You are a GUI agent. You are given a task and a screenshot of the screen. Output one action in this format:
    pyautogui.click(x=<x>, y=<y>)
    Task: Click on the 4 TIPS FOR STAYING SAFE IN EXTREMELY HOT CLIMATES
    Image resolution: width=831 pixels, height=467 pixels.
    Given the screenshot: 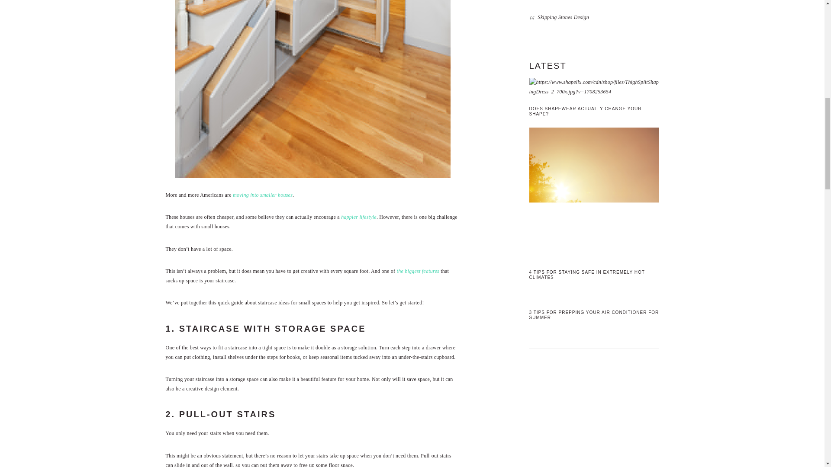 What is the action you would take?
    pyautogui.click(x=586, y=275)
    